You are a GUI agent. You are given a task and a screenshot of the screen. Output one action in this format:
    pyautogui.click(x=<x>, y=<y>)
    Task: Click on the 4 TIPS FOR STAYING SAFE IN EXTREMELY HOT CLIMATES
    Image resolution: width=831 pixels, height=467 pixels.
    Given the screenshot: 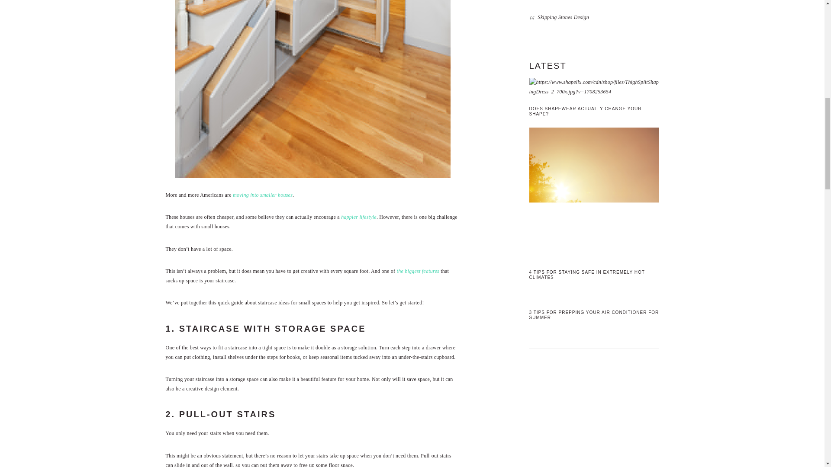 What is the action you would take?
    pyautogui.click(x=586, y=275)
    